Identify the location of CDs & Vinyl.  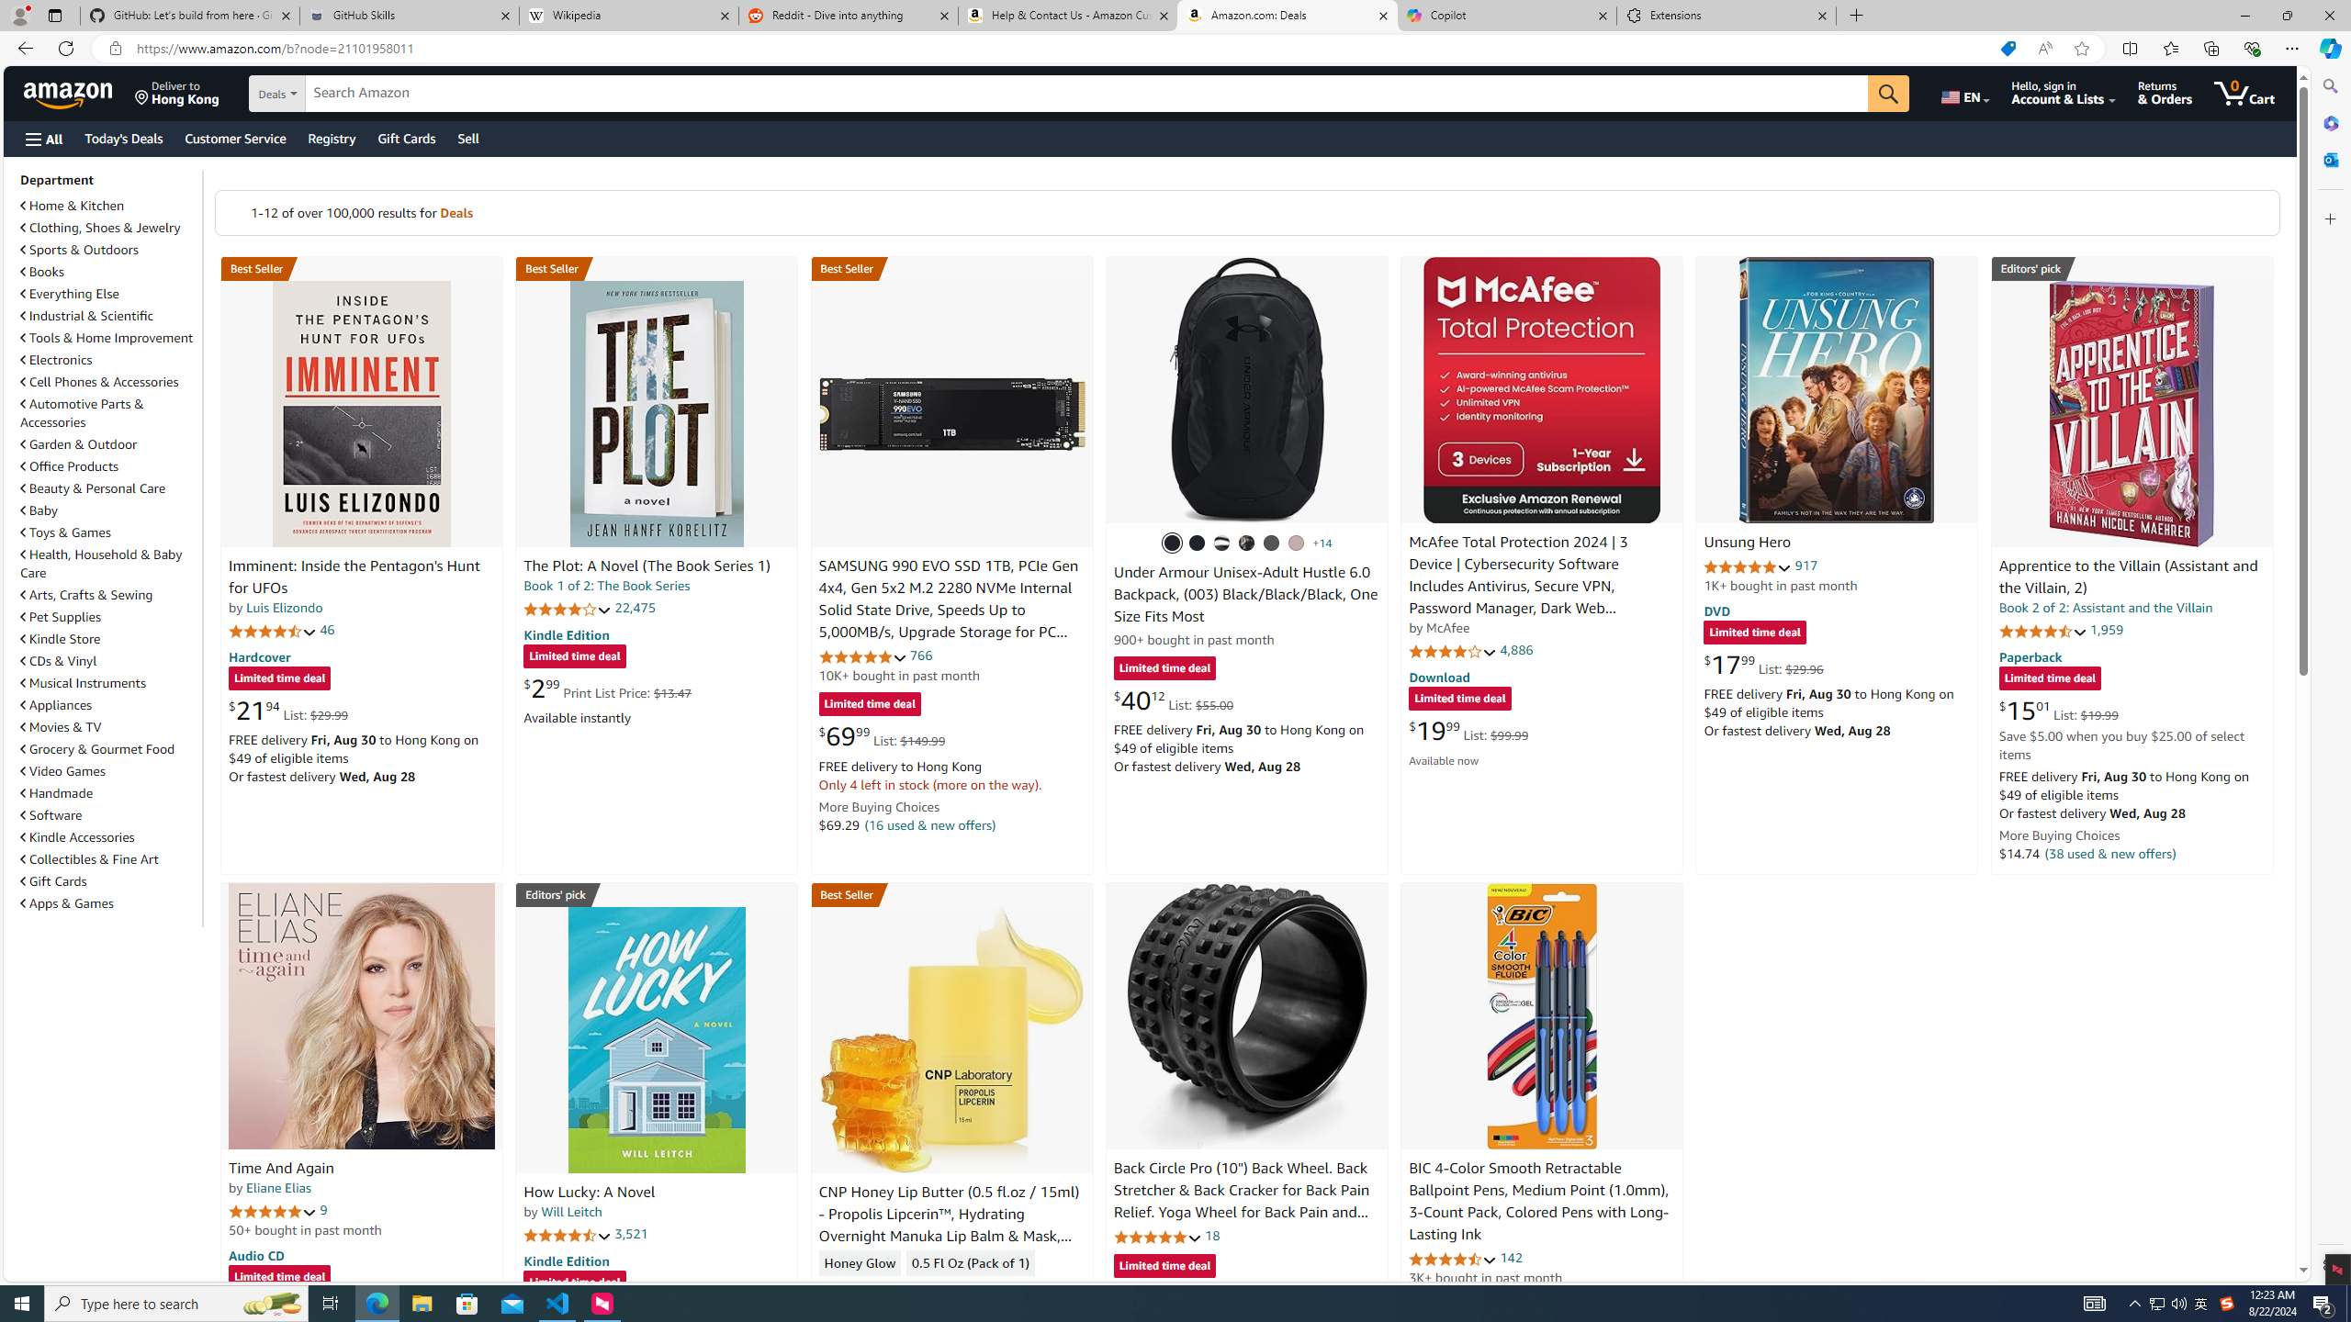
(109, 661).